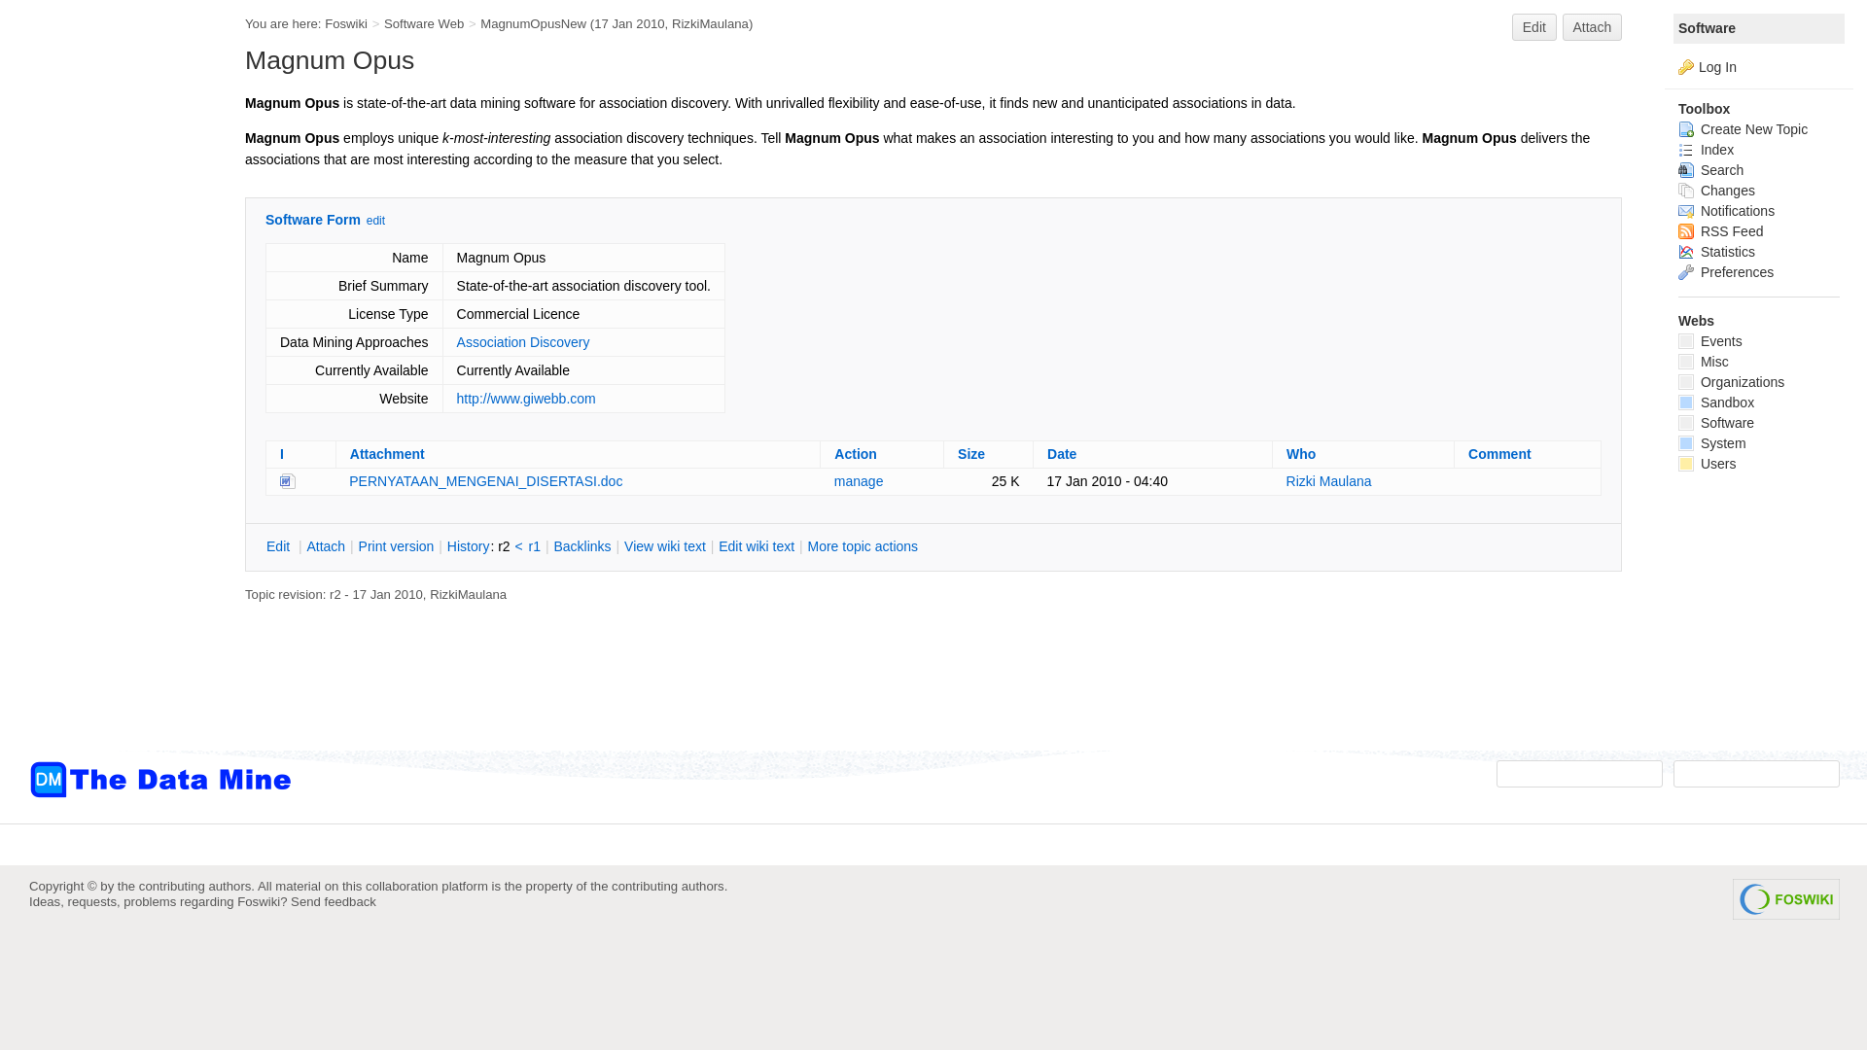 This screenshot has height=1050, width=1867. I want to click on Backlinks, so click(581, 546).